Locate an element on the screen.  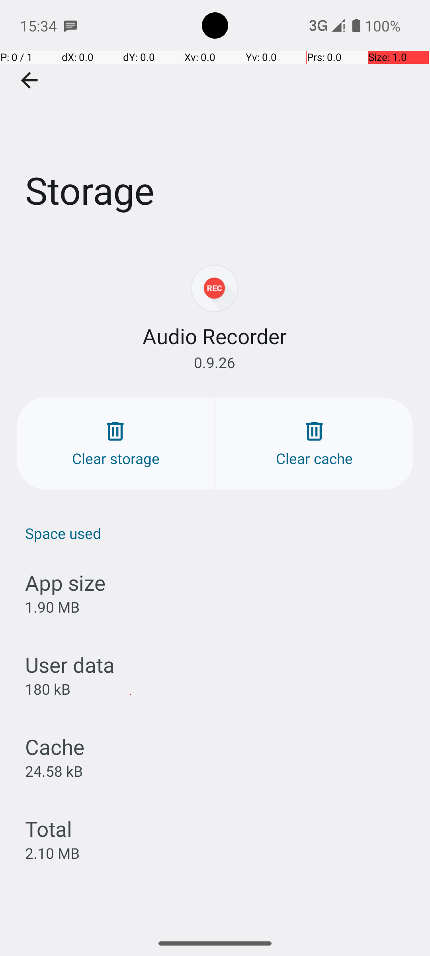
0.9.26 is located at coordinates (215, 362).